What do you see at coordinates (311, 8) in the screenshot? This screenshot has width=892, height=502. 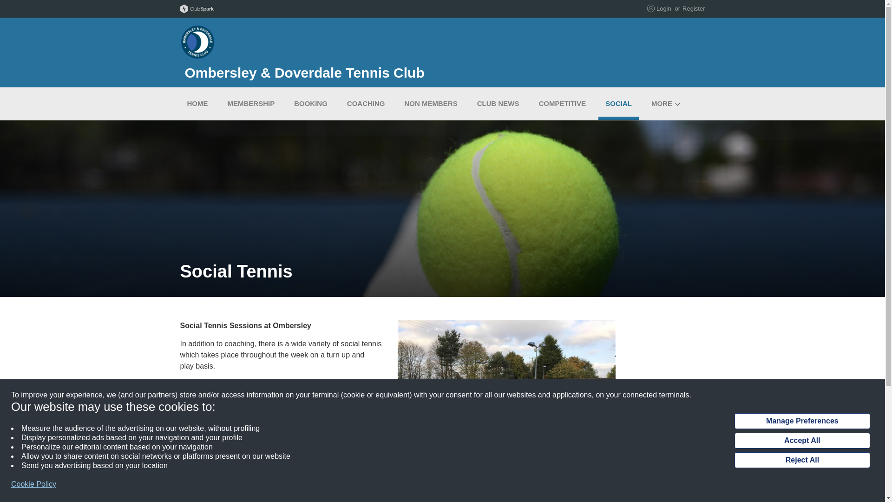 I see `ClubSpark` at bounding box center [311, 8].